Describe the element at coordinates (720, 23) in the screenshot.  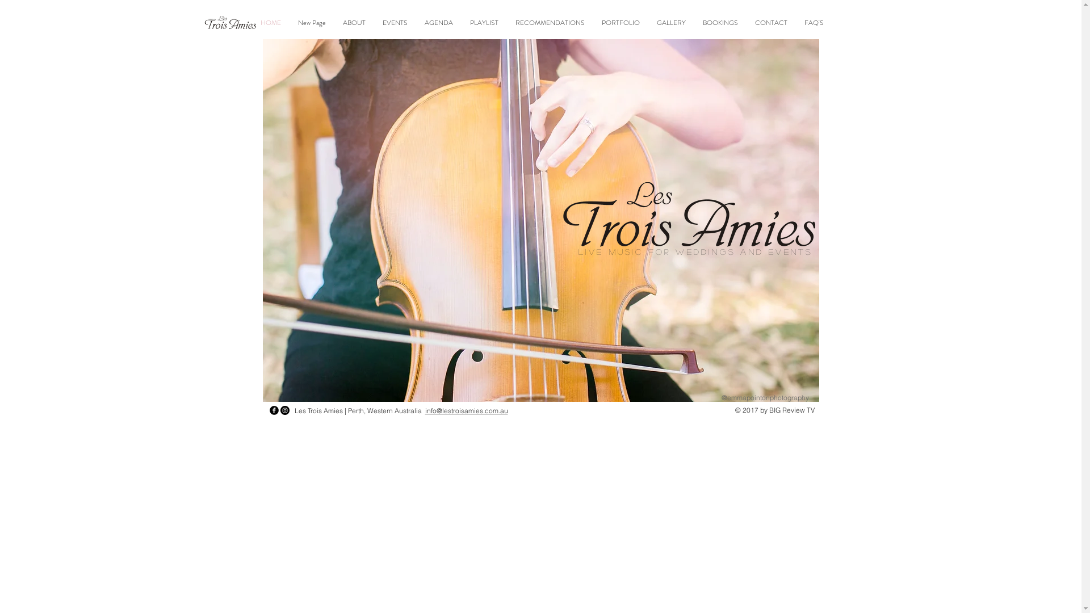
I see `BOOKINGS` at that location.